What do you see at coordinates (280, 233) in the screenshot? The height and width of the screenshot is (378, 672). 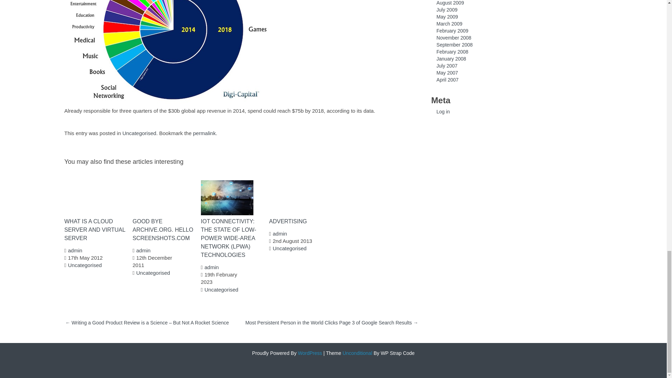 I see `admin` at bounding box center [280, 233].